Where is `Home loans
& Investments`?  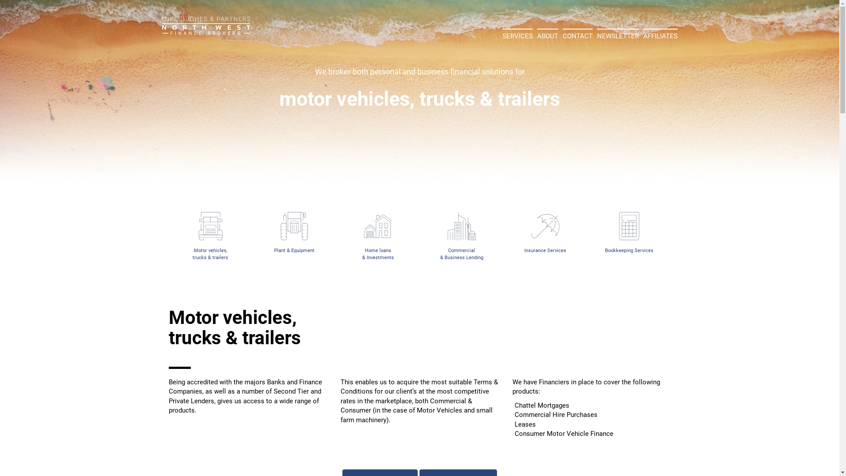 Home loans
& Investments is located at coordinates (378, 236).